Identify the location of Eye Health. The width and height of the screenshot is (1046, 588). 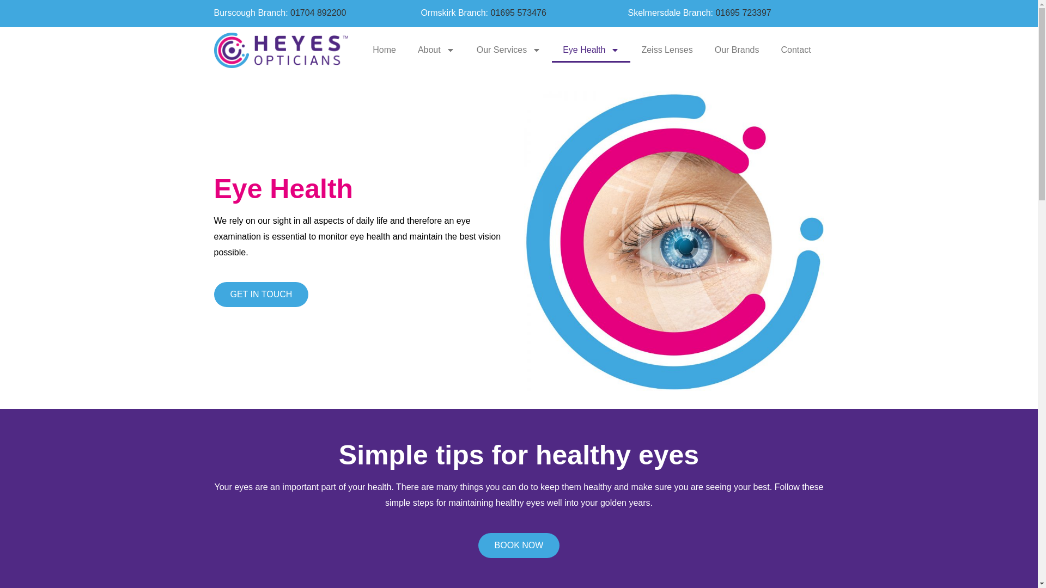
(591, 50).